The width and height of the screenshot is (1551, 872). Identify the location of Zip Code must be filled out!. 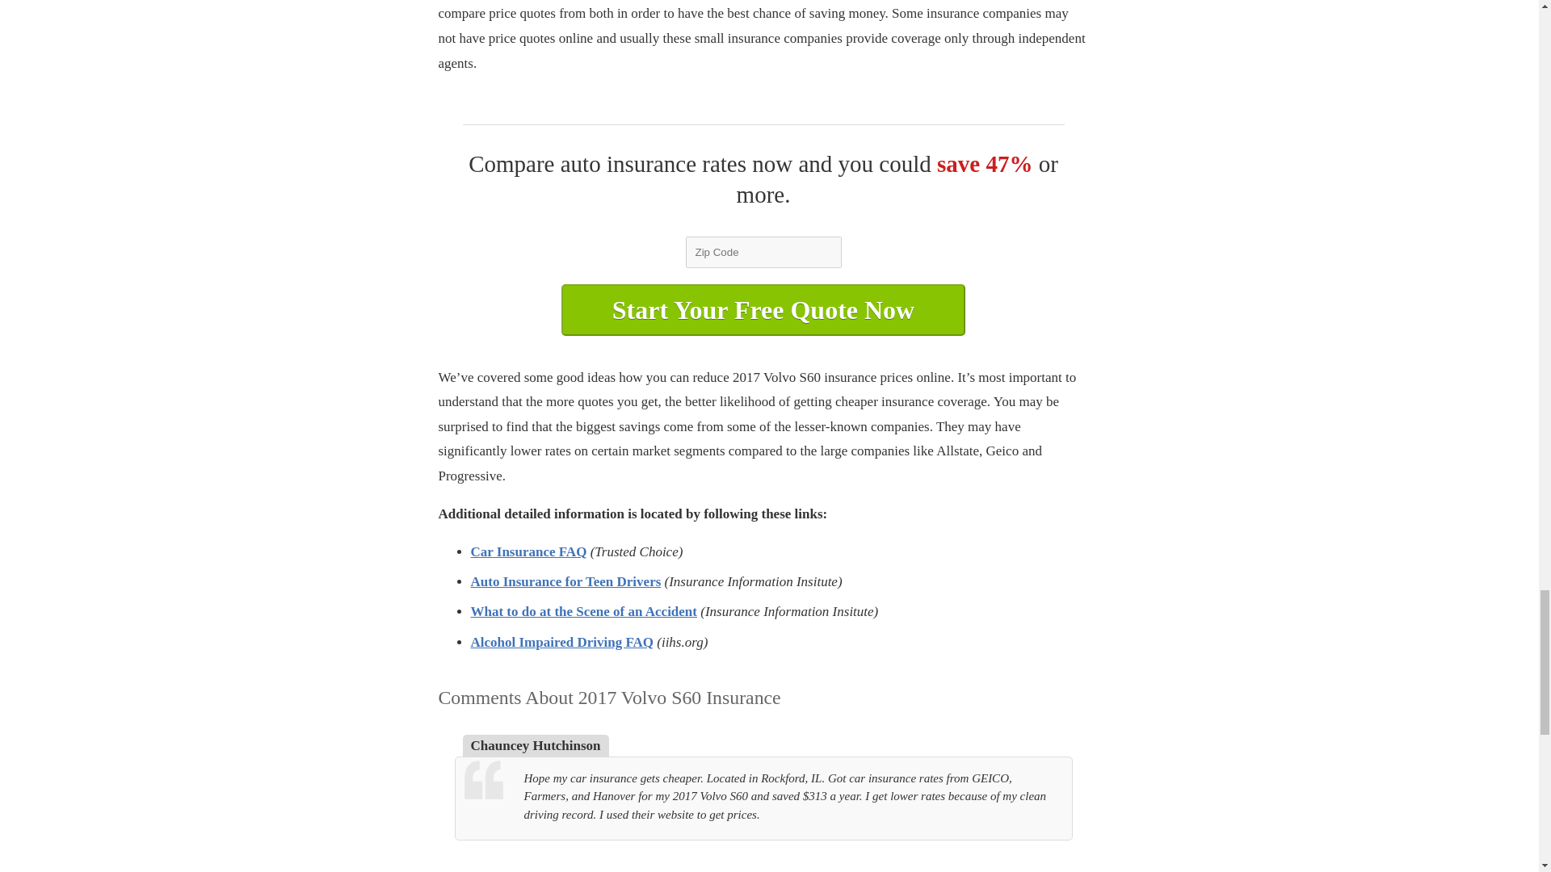
(763, 250).